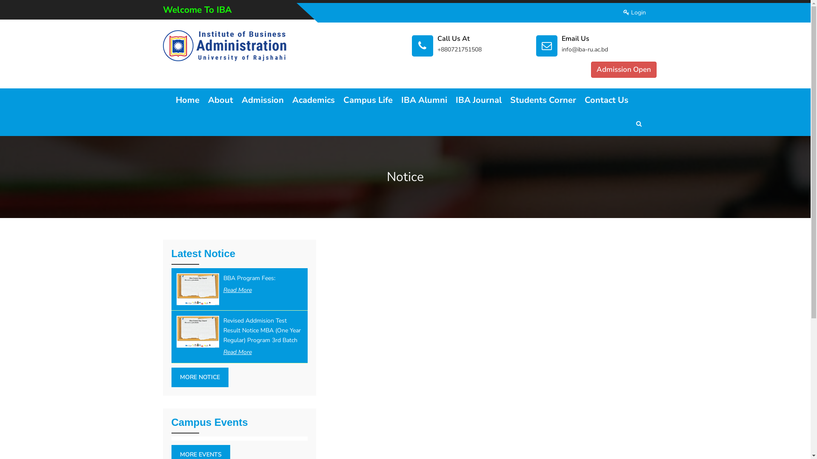  What do you see at coordinates (187, 100) in the screenshot?
I see `Home` at bounding box center [187, 100].